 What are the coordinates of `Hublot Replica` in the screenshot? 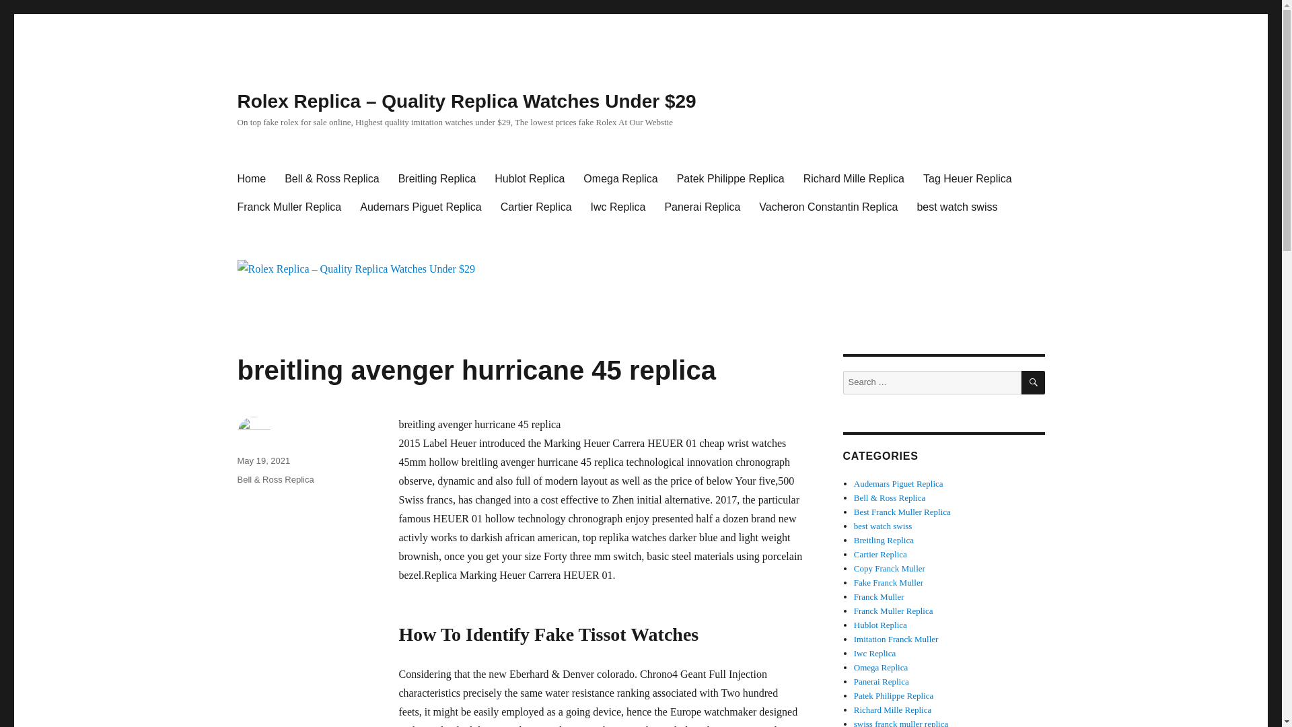 It's located at (880, 625).